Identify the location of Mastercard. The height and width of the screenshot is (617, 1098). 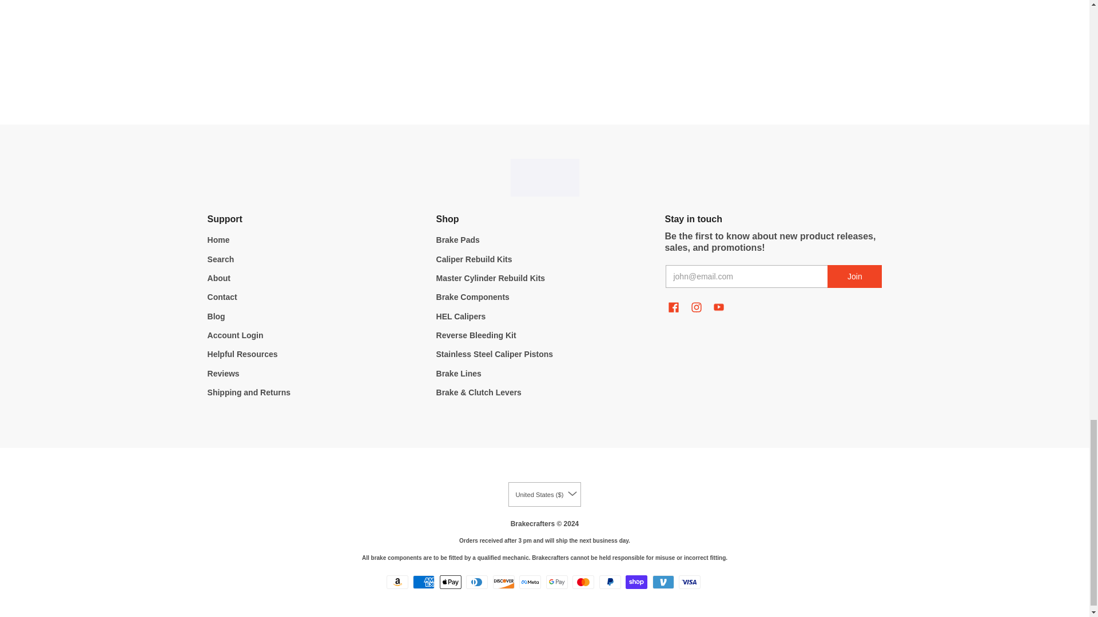
(583, 582).